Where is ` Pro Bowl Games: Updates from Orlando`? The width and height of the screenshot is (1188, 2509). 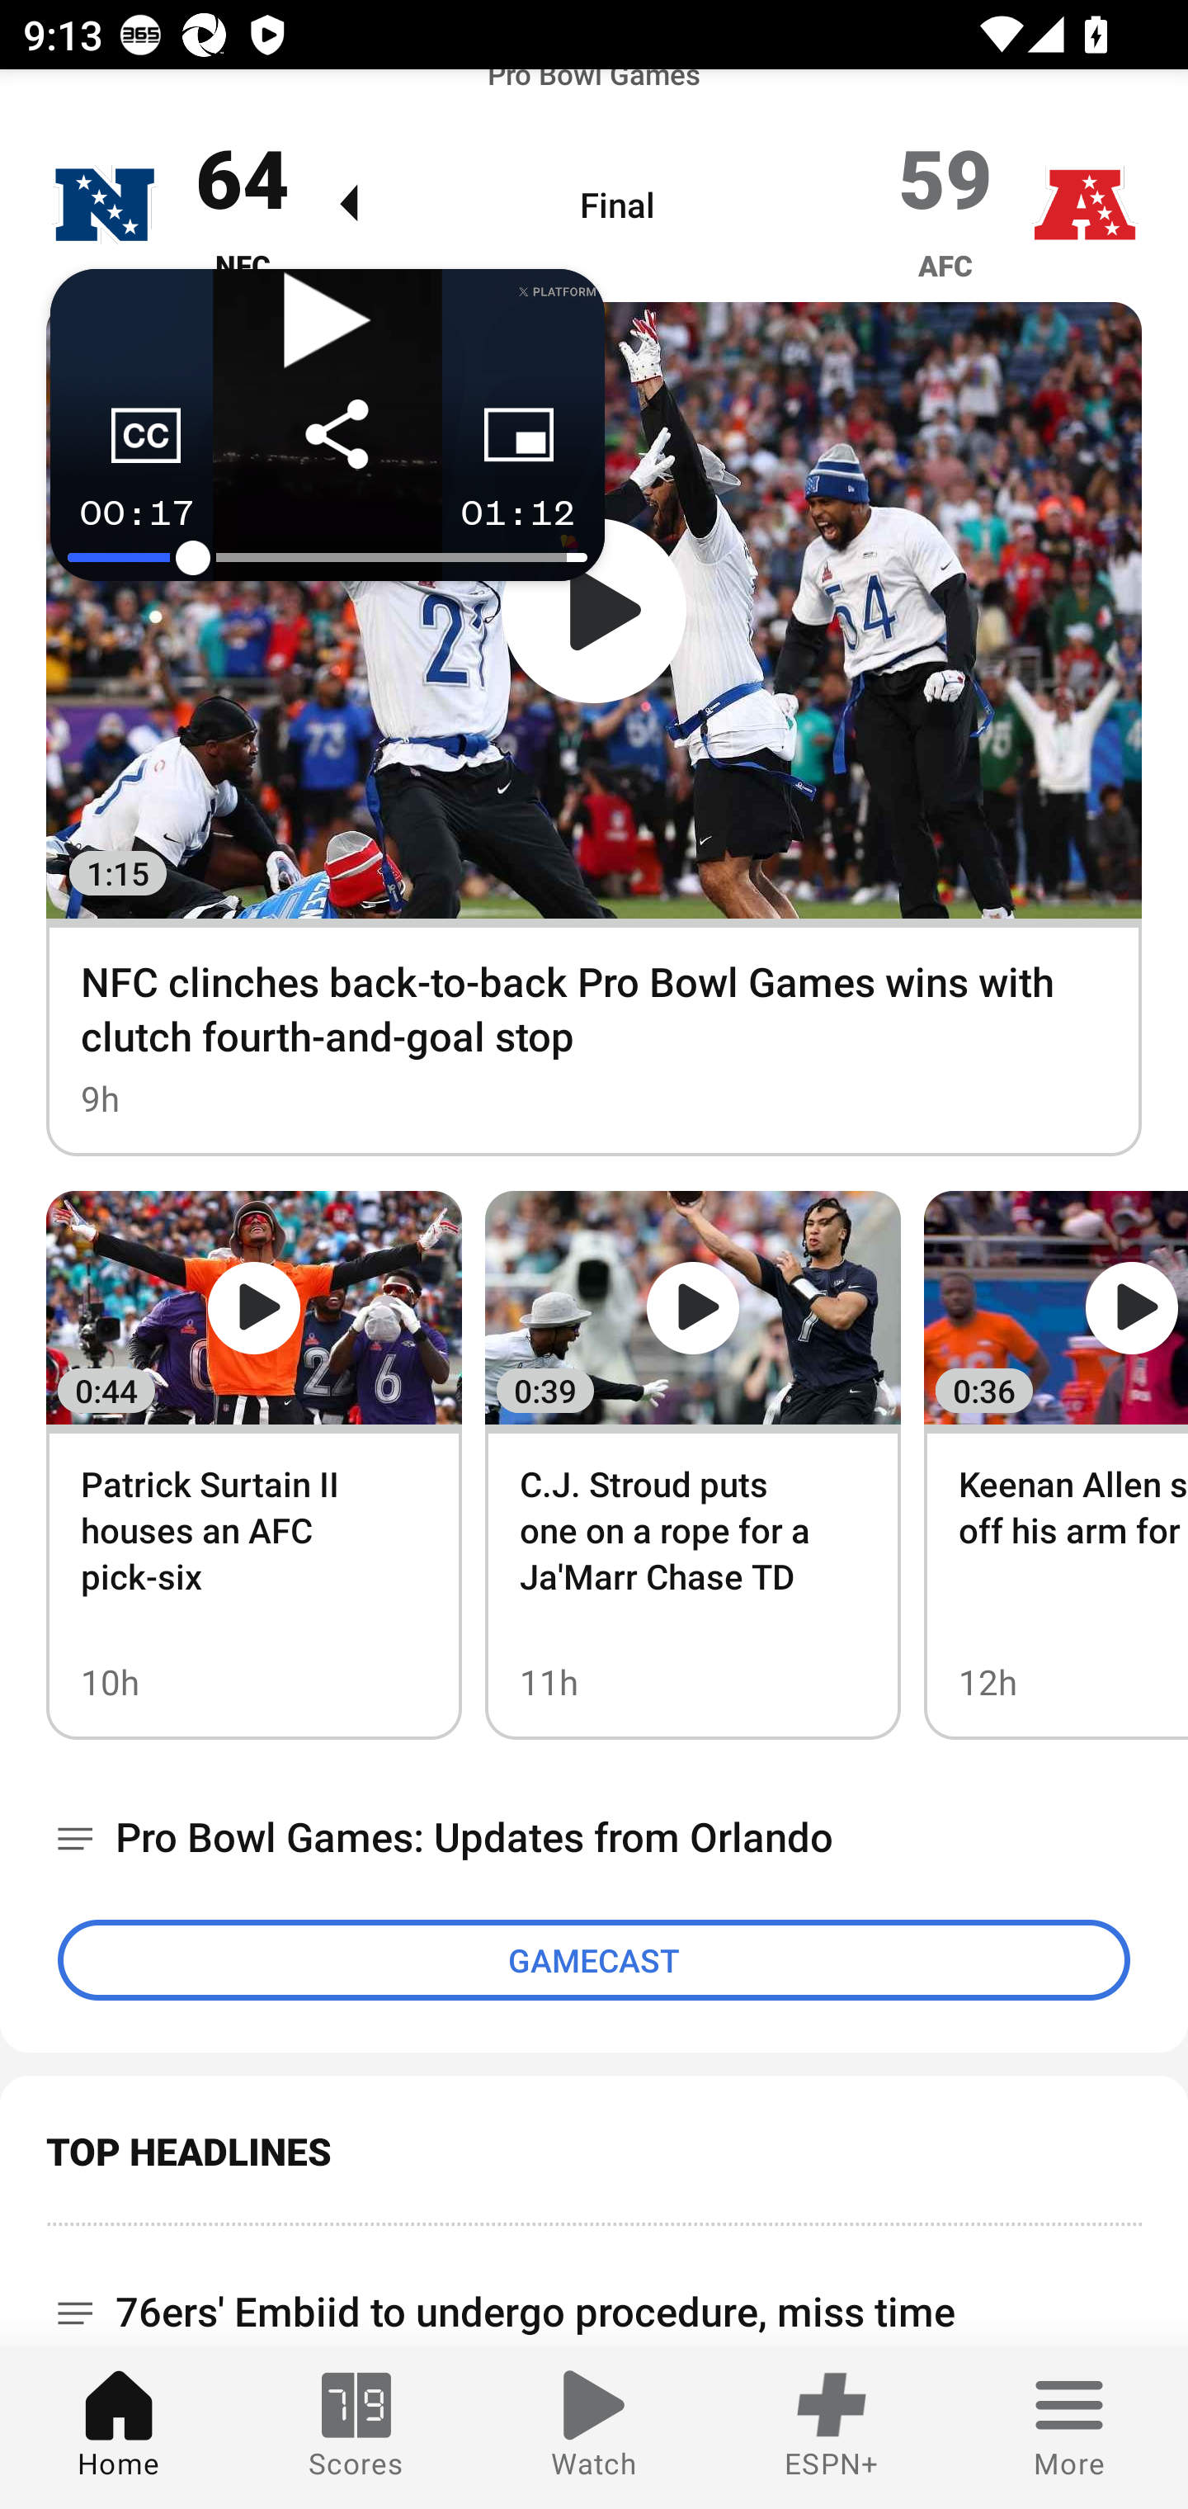  Pro Bowl Games: Updates from Orlando is located at coordinates (594, 1837).